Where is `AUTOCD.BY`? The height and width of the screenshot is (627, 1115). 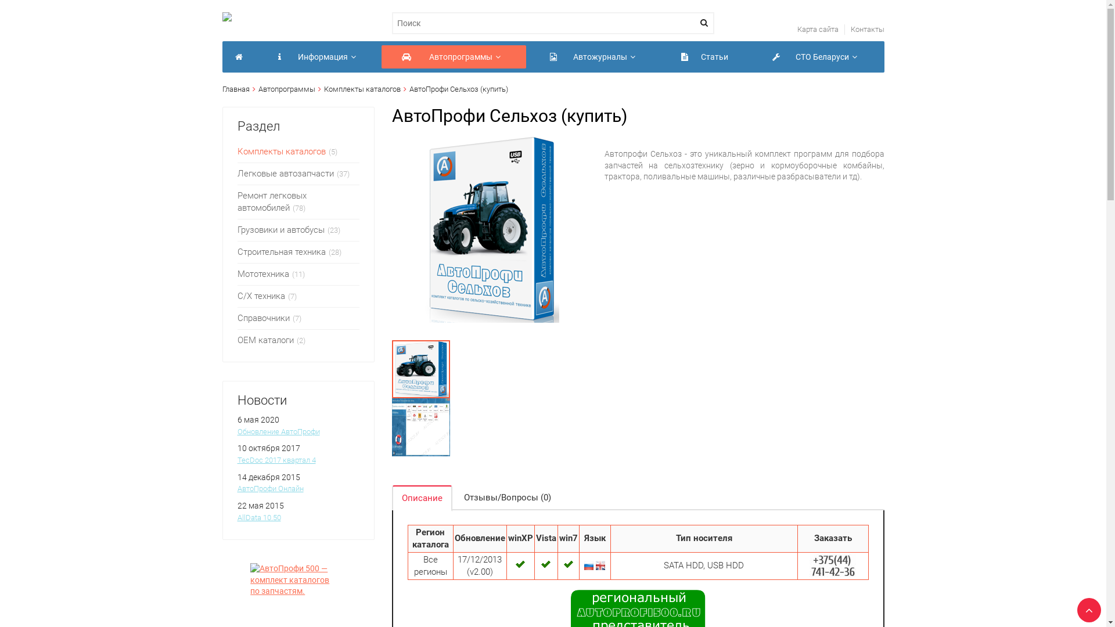 AUTOCD.BY is located at coordinates (226, 17).